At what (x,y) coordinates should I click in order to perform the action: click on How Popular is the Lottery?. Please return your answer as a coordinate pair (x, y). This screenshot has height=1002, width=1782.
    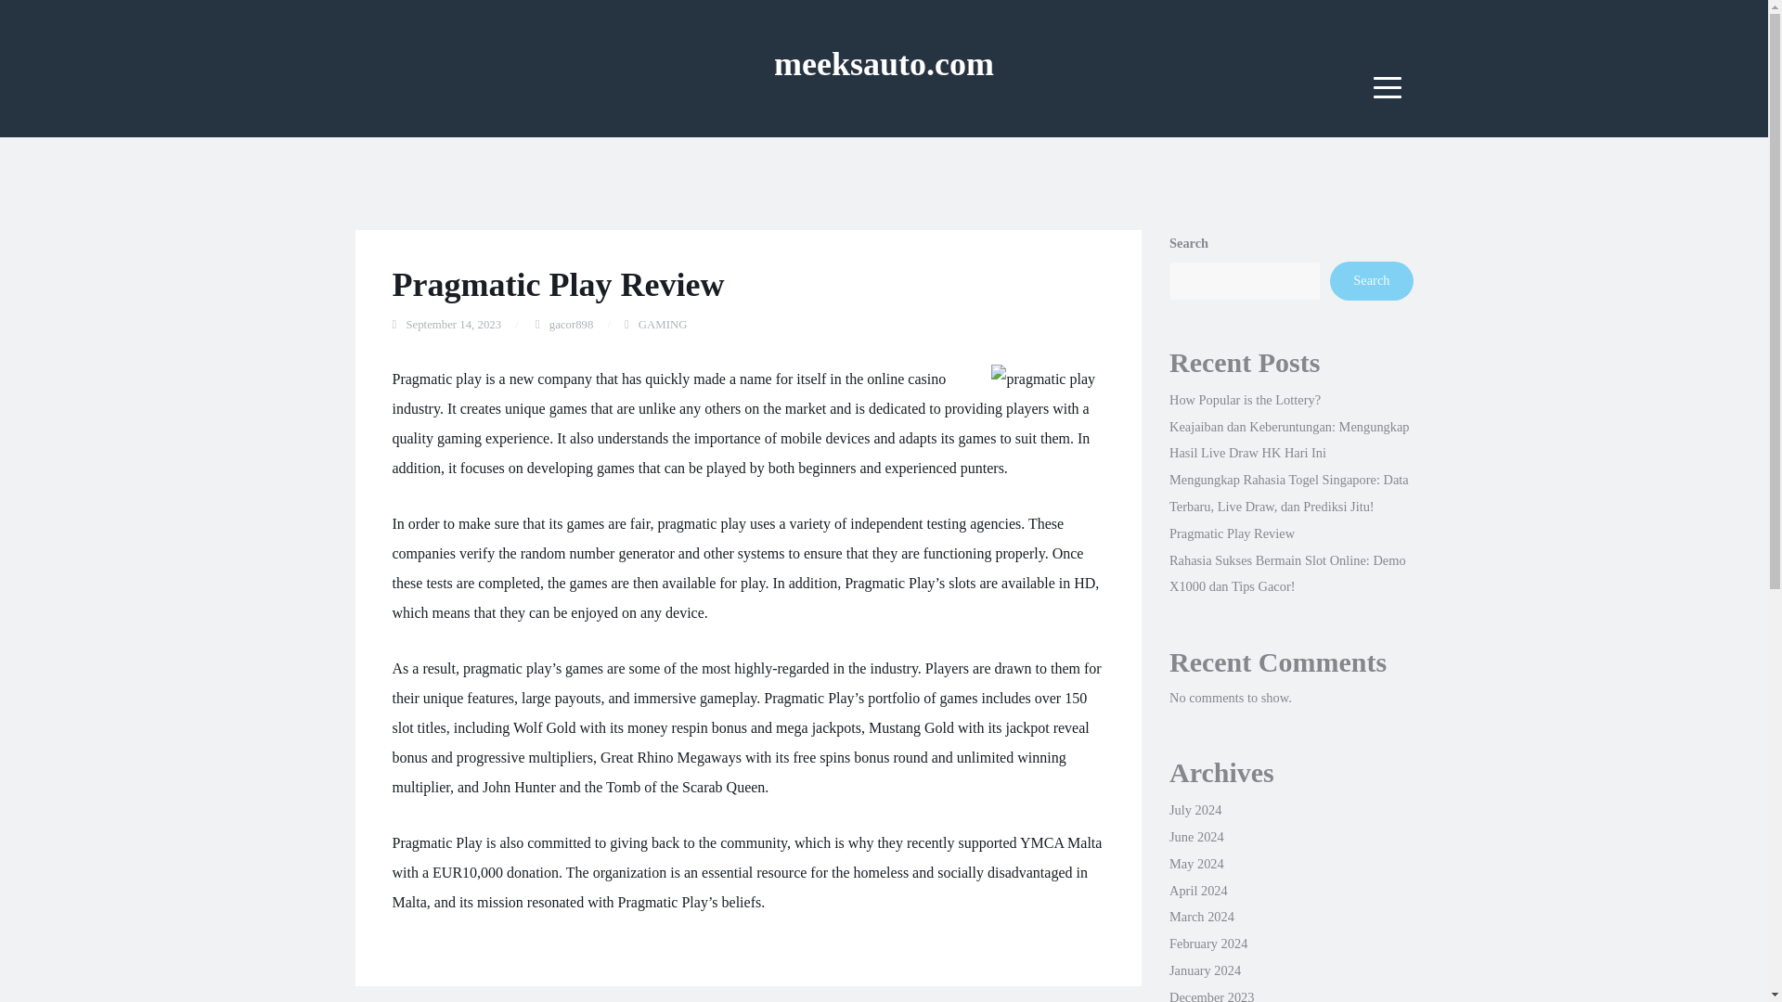
    Looking at the image, I should click on (1244, 399).